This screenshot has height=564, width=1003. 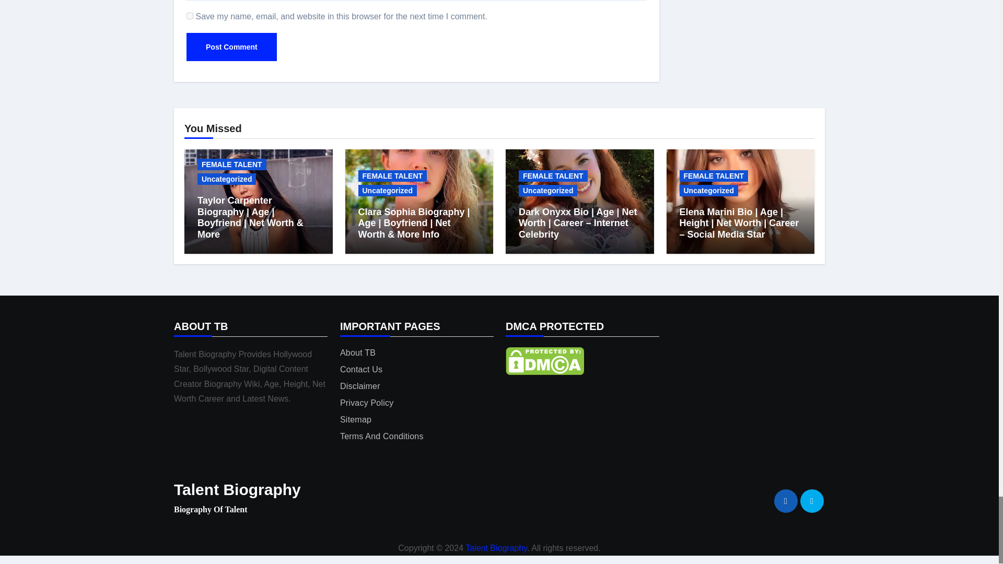 What do you see at coordinates (231, 46) in the screenshot?
I see `Post Comment` at bounding box center [231, 46].